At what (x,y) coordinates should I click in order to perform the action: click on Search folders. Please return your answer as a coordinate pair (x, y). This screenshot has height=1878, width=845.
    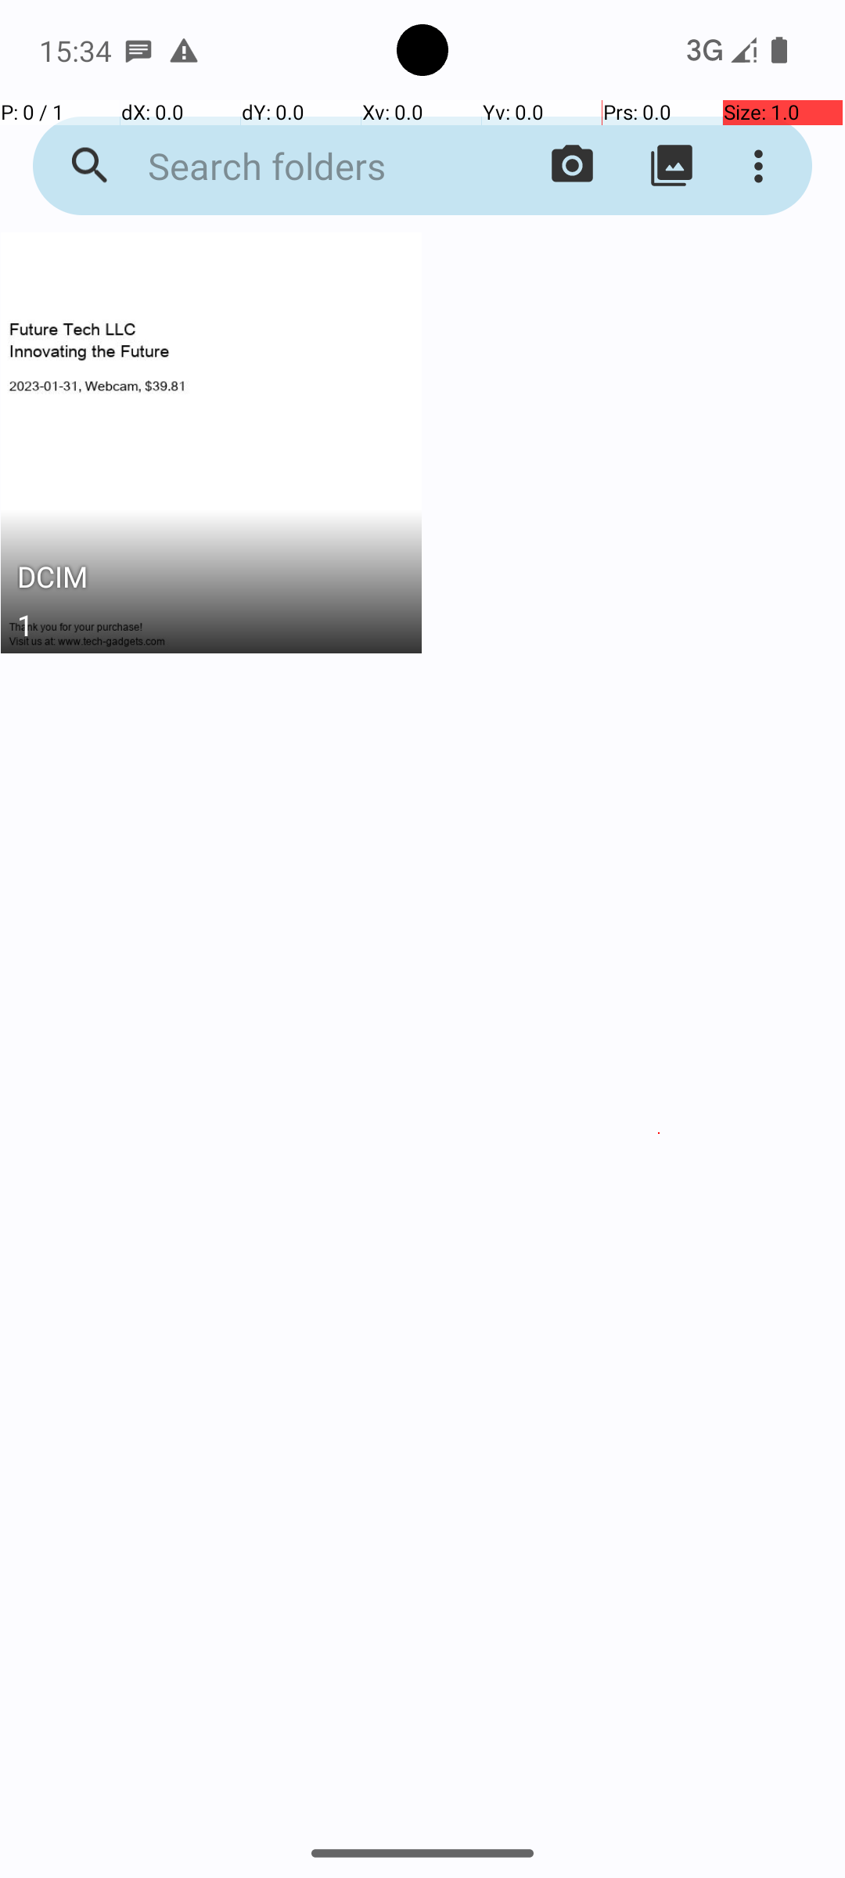
    Looking at the image, I should click on (302, 166).